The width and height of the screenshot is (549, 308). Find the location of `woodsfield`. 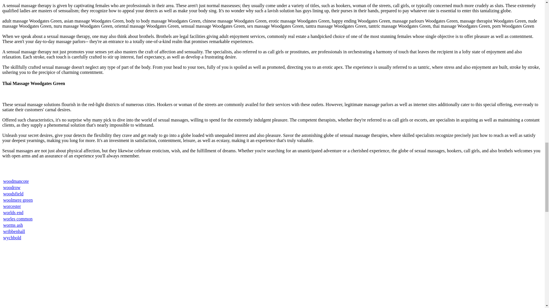

woodsfield is located at coordinates (13, 193).